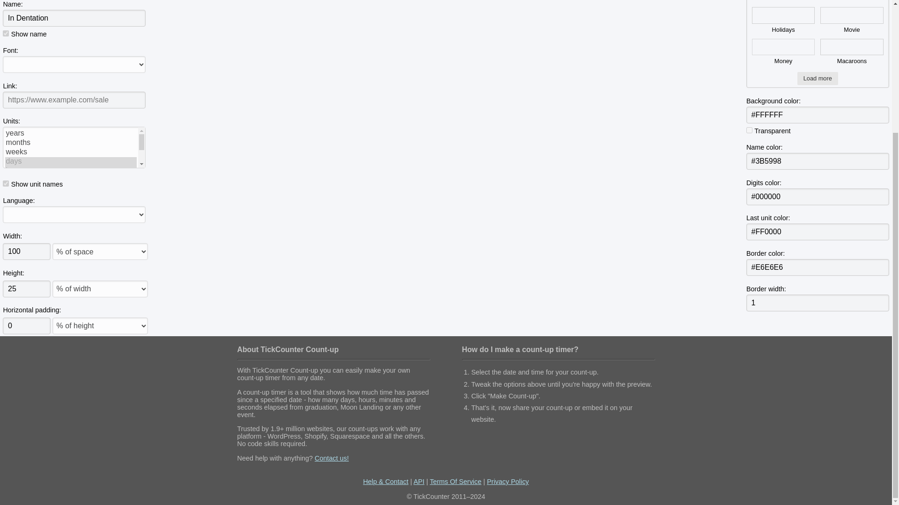  Describe the element at coordinates (6, 183) in the screenshot. I see `on` at that location.